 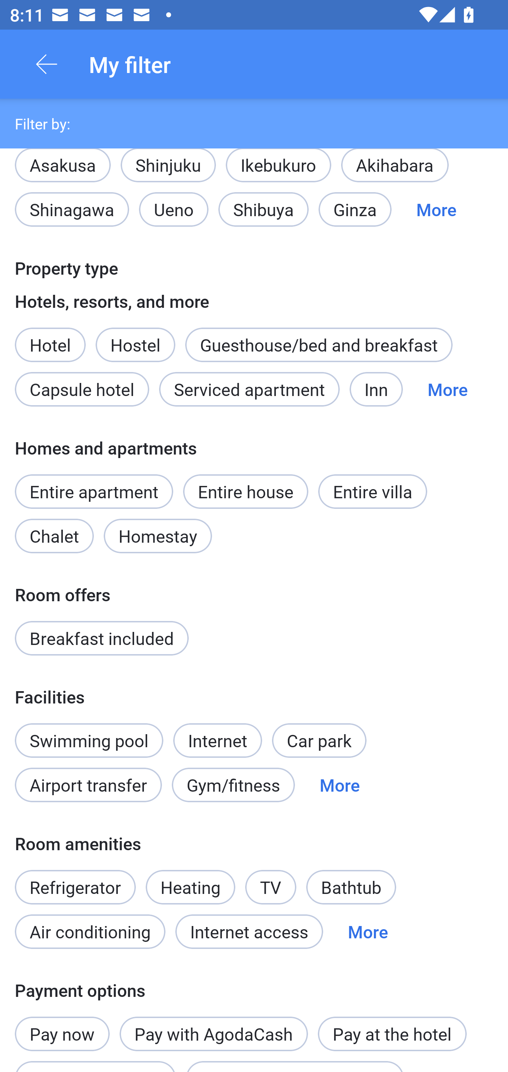 I want to click on Ueno, so click(x=174, y=209).